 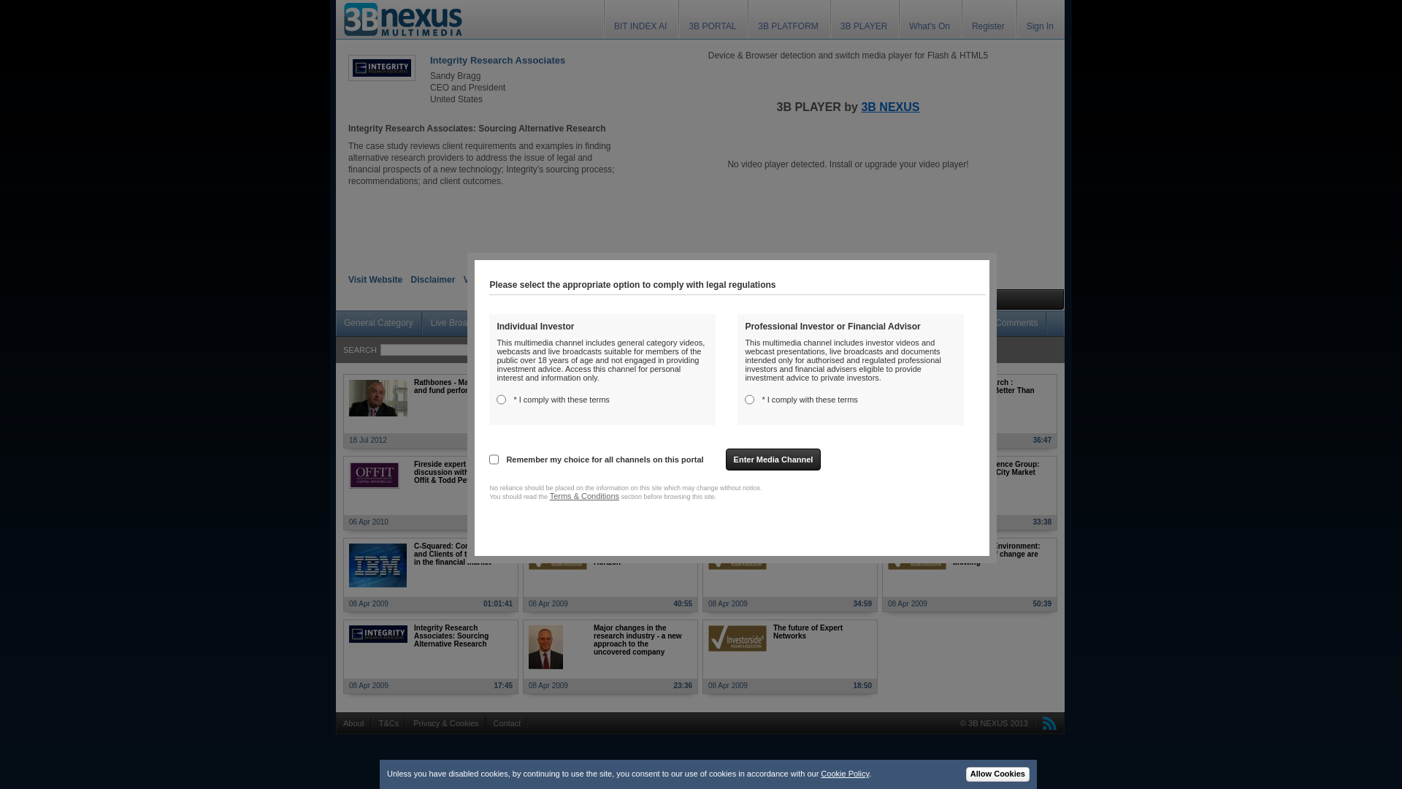 I want to click on Report, so click(x=837, y=300).